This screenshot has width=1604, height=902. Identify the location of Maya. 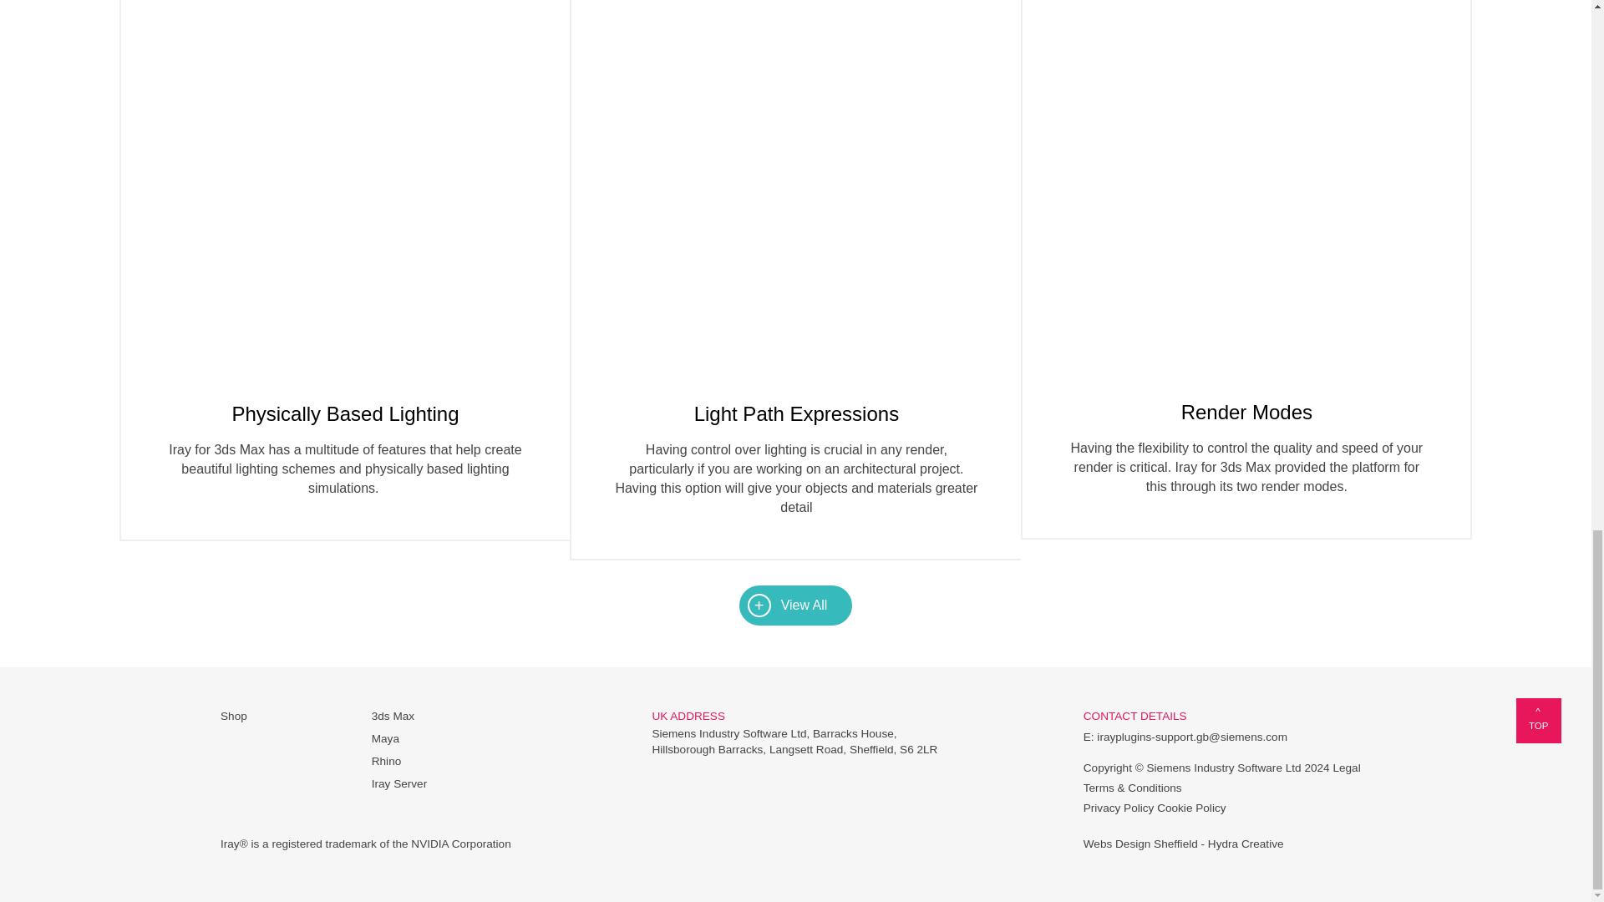
(386, 738).